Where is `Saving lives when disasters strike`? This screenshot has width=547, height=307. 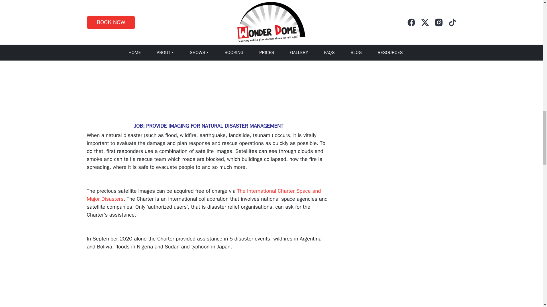 Saving lives when disasters strike is located at coordinates (158, 287).